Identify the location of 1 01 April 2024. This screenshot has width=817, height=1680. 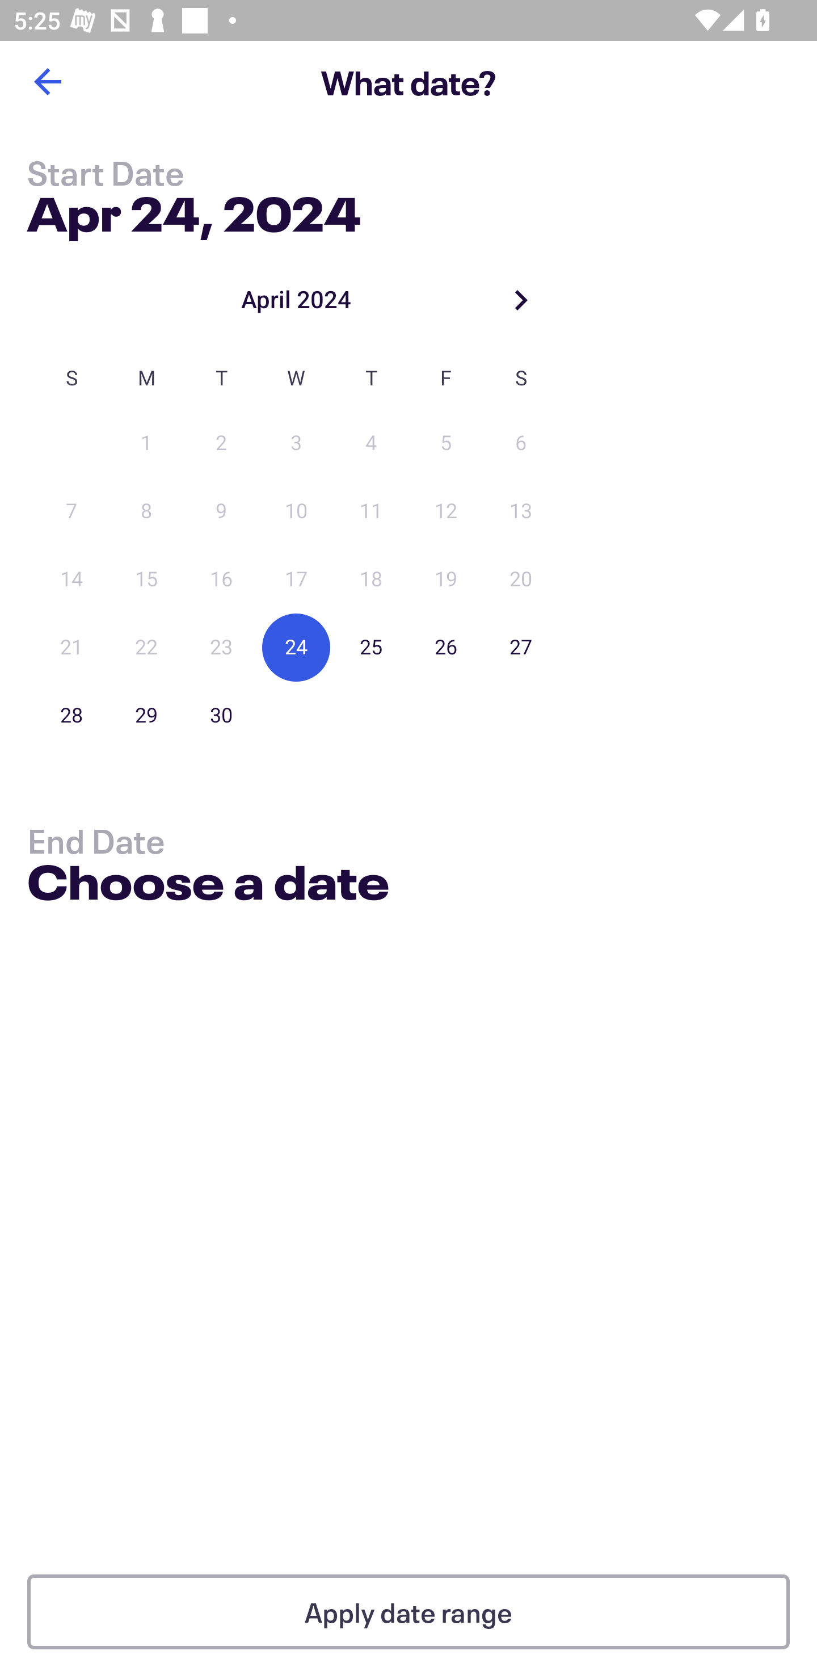
(146, 443).